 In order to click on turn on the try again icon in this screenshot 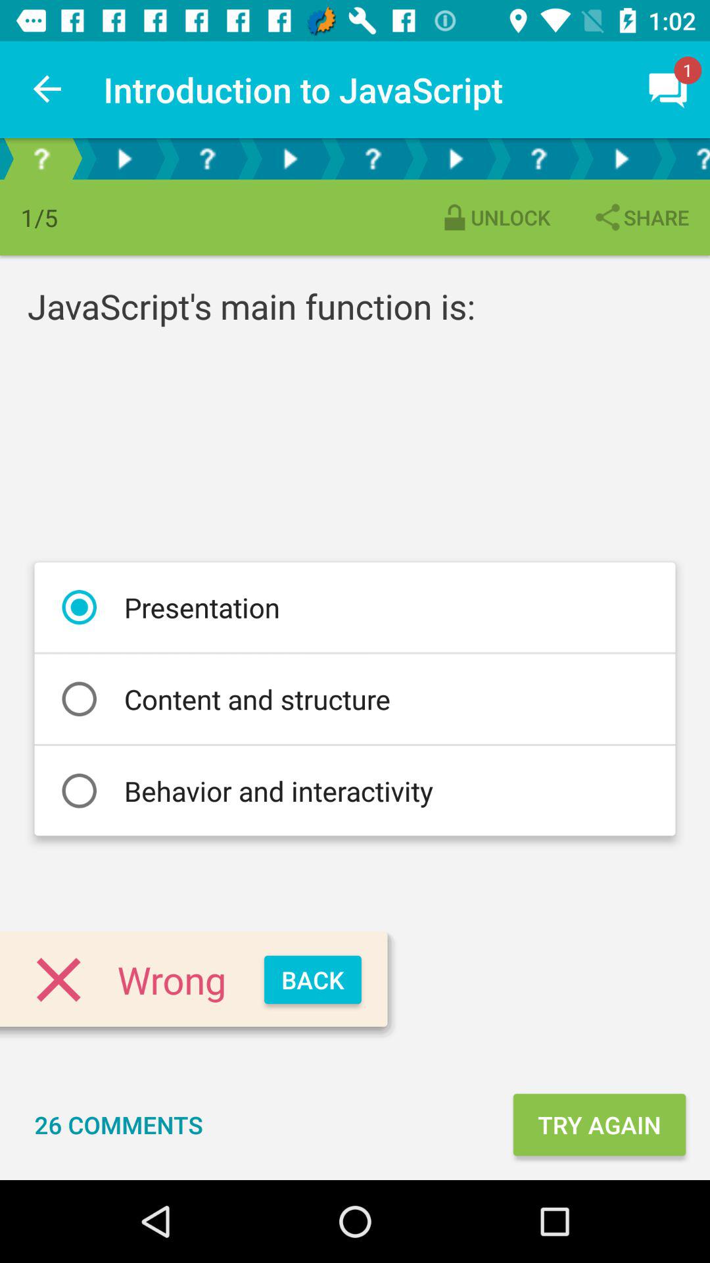, I will do `click(599, 1125)`.